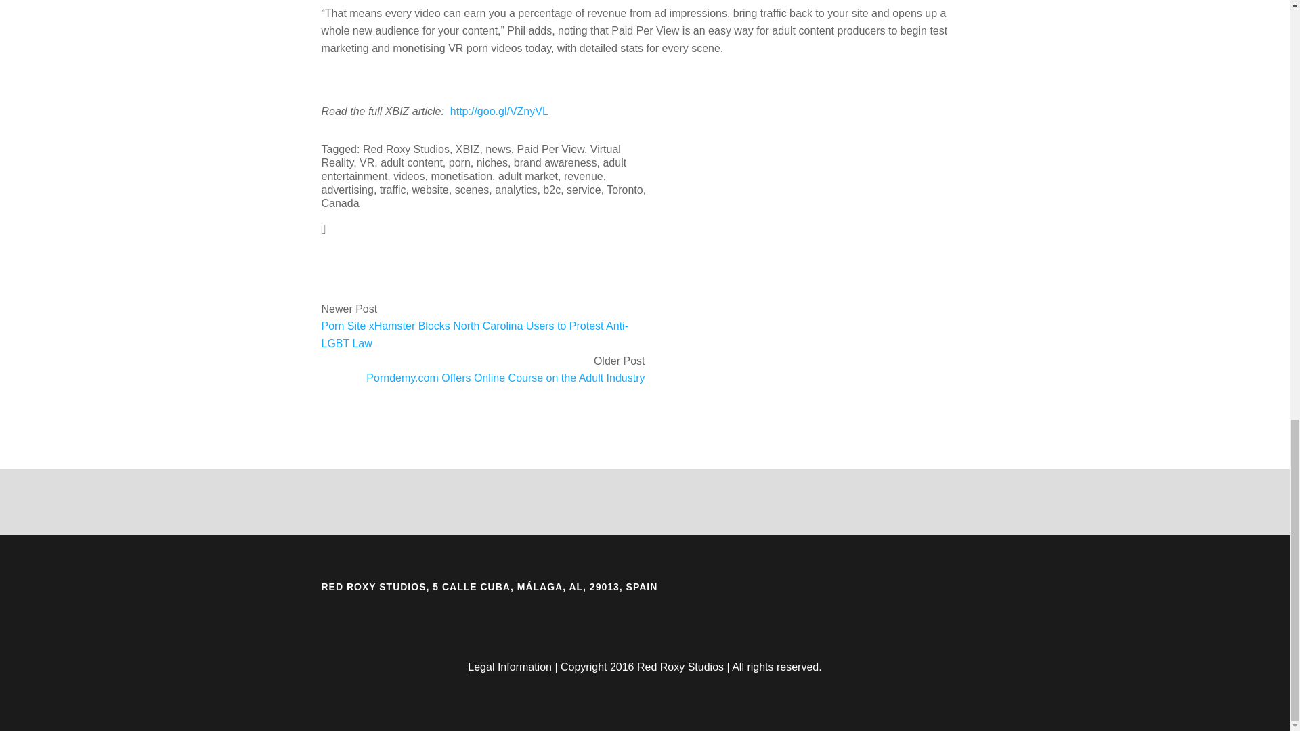  I want to click on XBIZ, so click(467, 149).